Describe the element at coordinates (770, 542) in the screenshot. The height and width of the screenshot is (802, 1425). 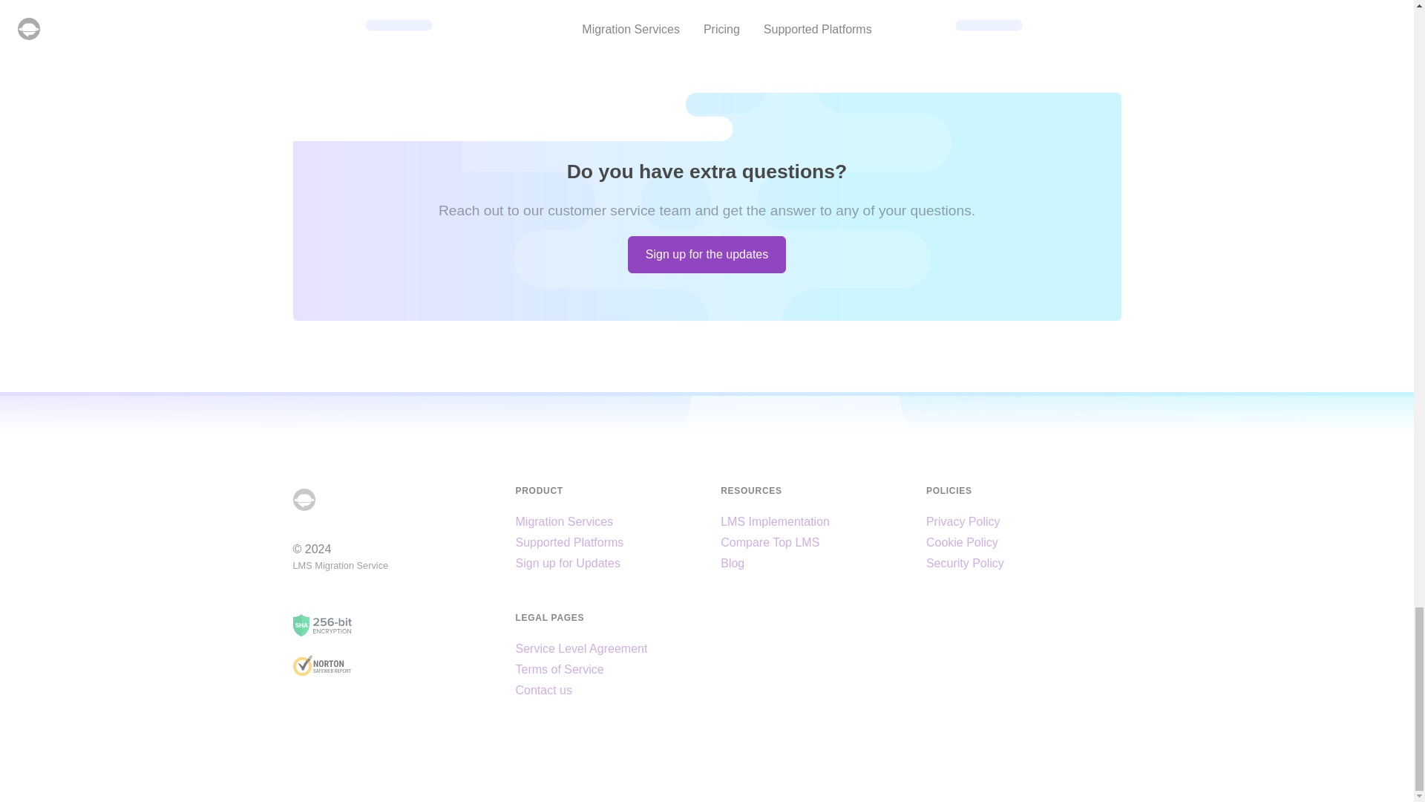
I see `Compare Top LMS` at that location.